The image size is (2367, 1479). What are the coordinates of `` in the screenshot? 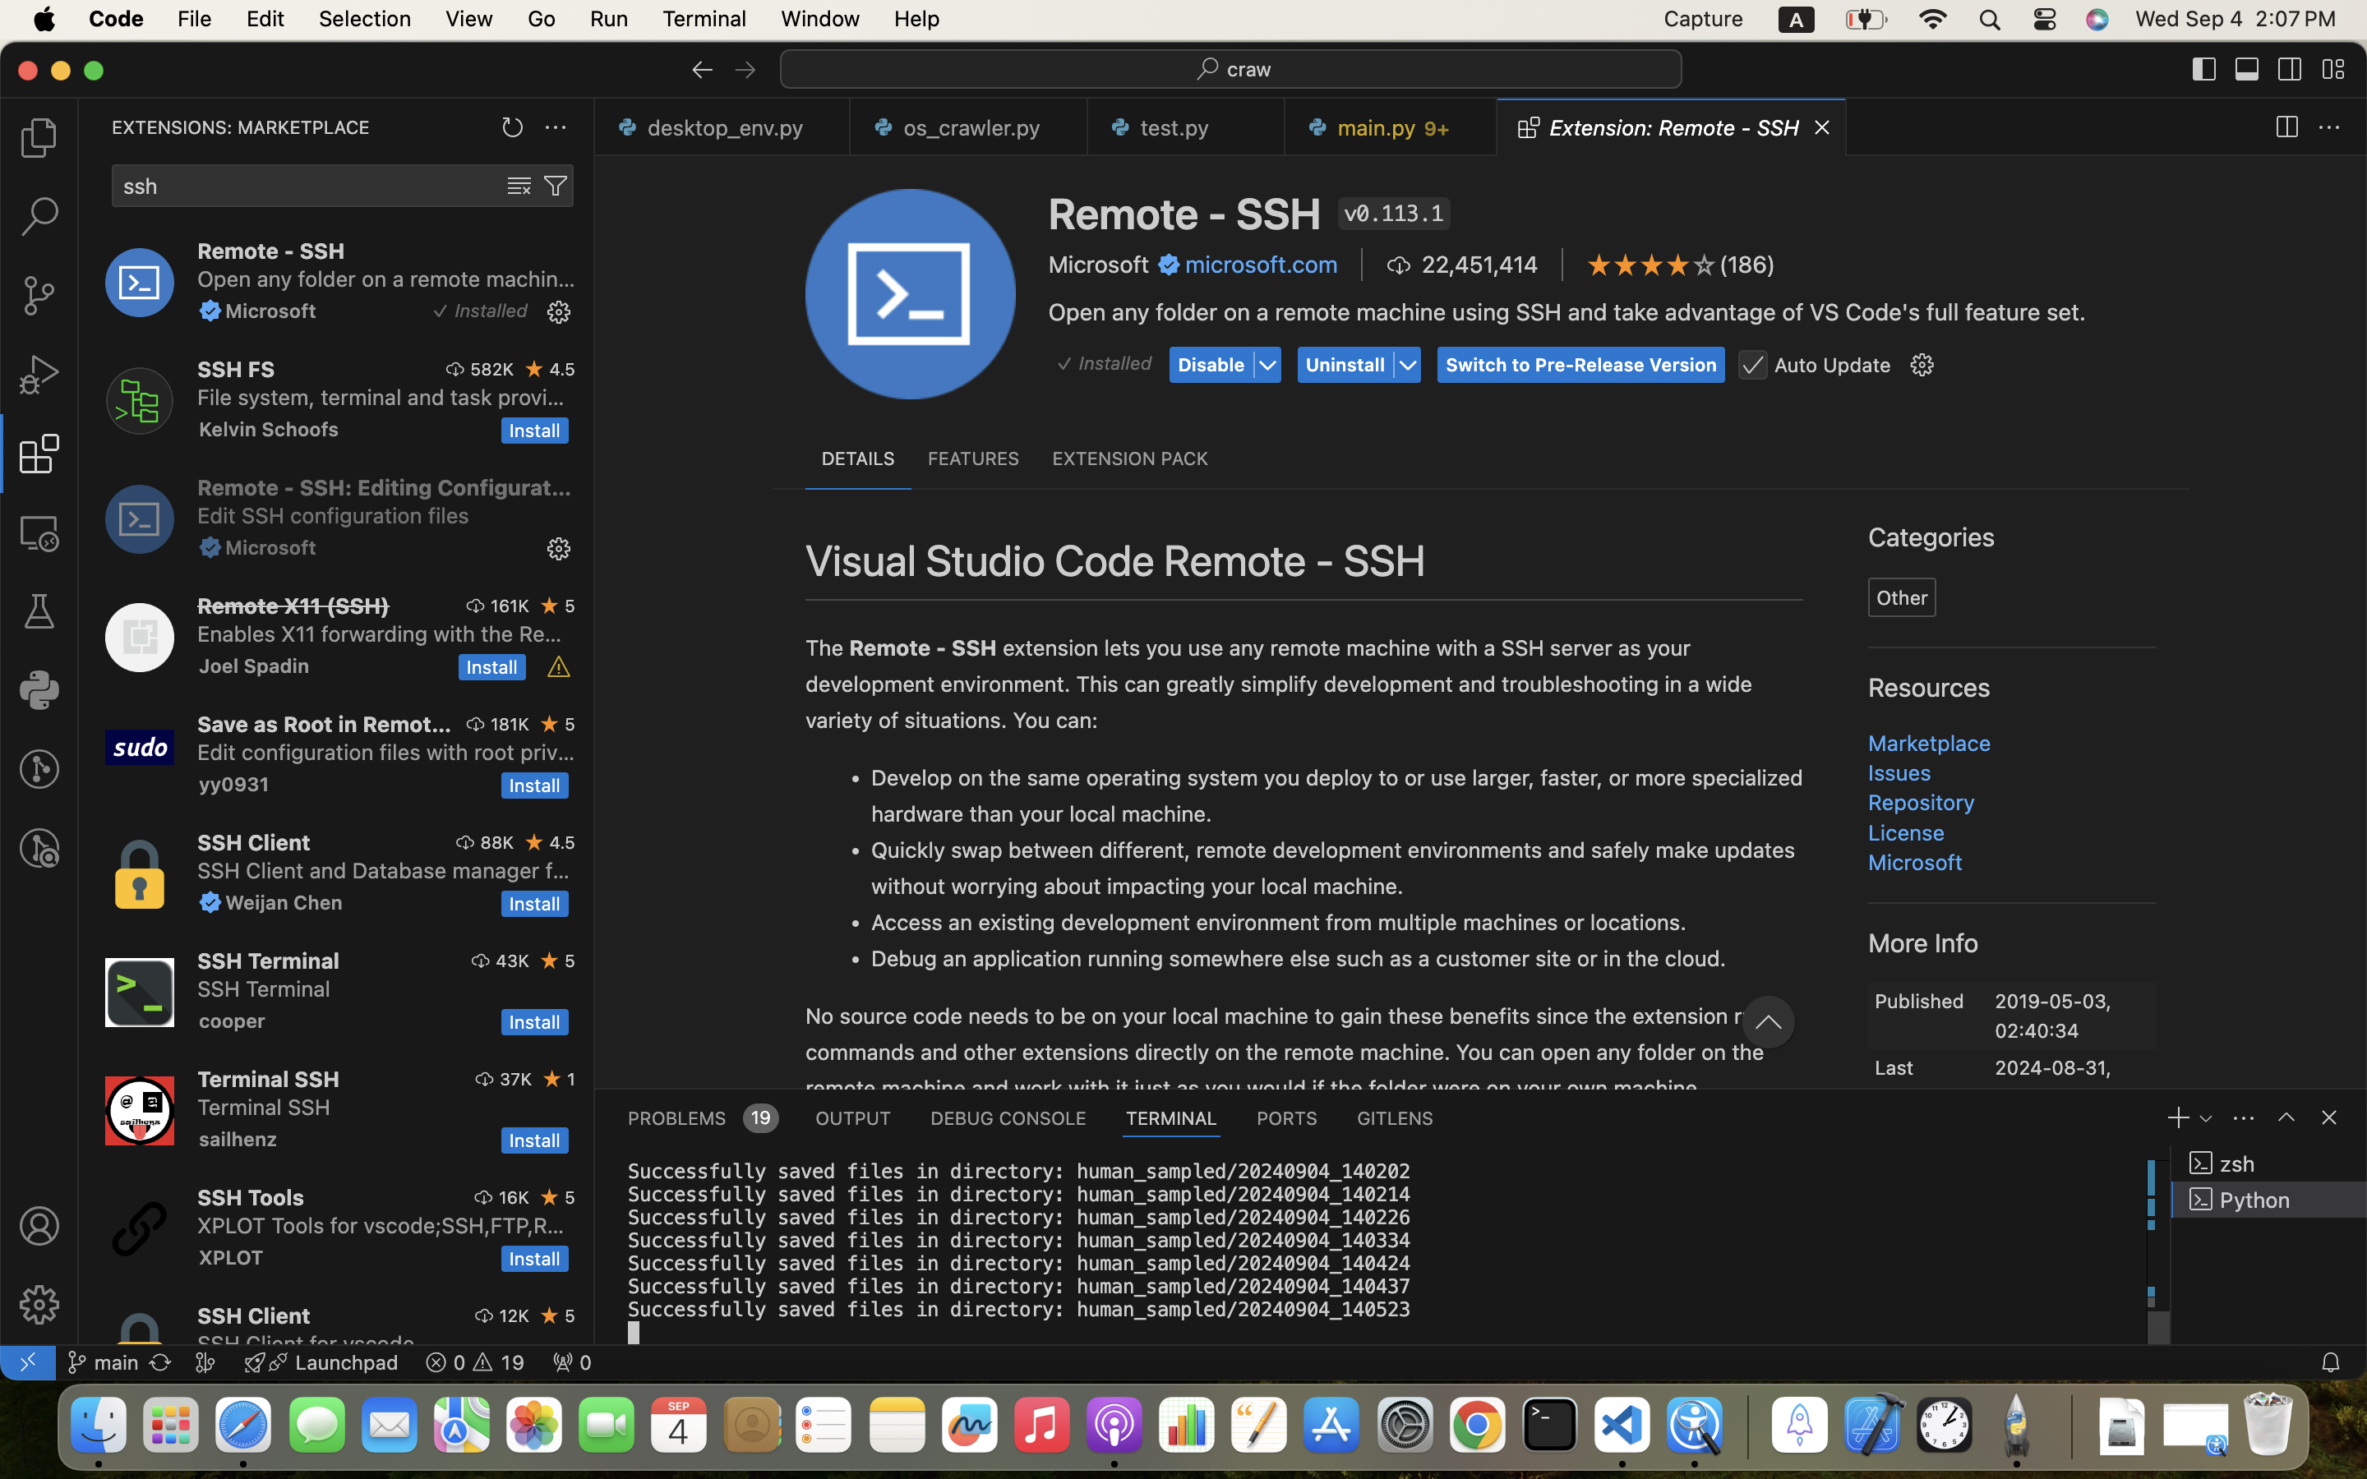 It's located at (1705, 265).